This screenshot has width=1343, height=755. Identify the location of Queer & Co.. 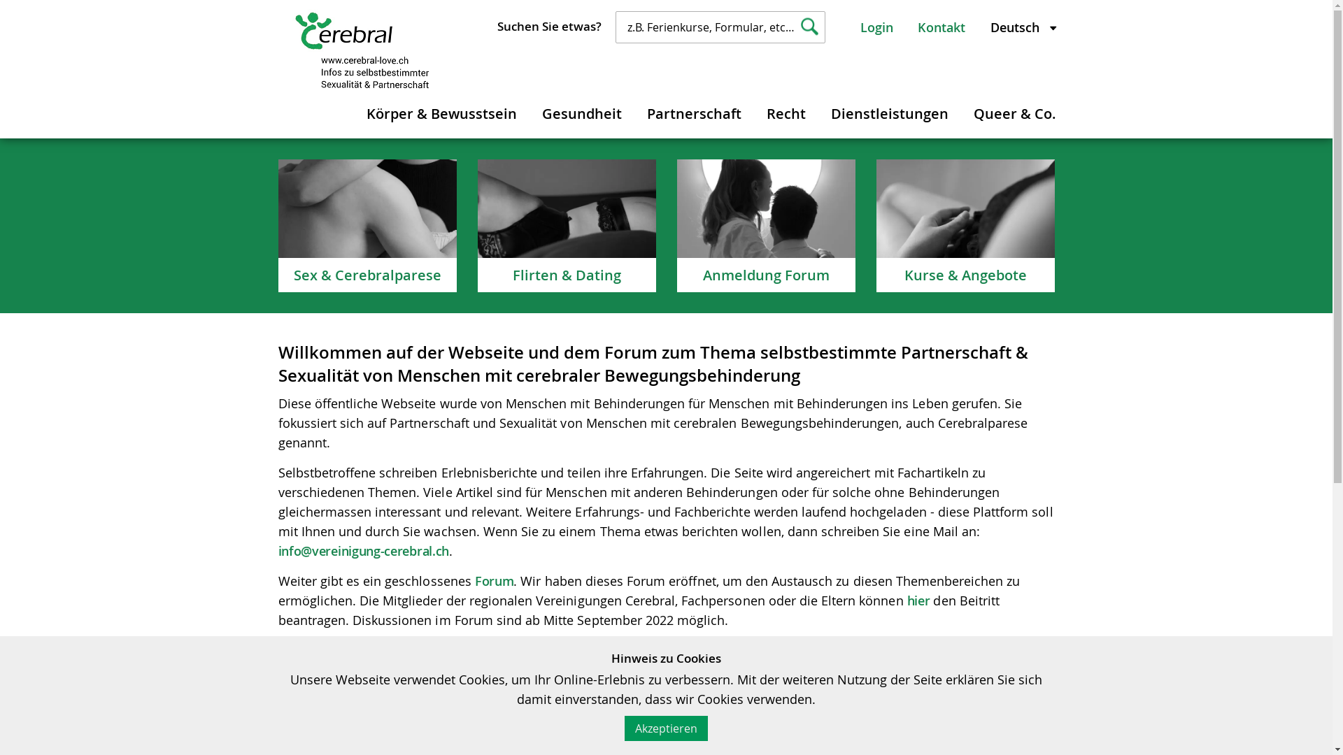
(1014, 111).